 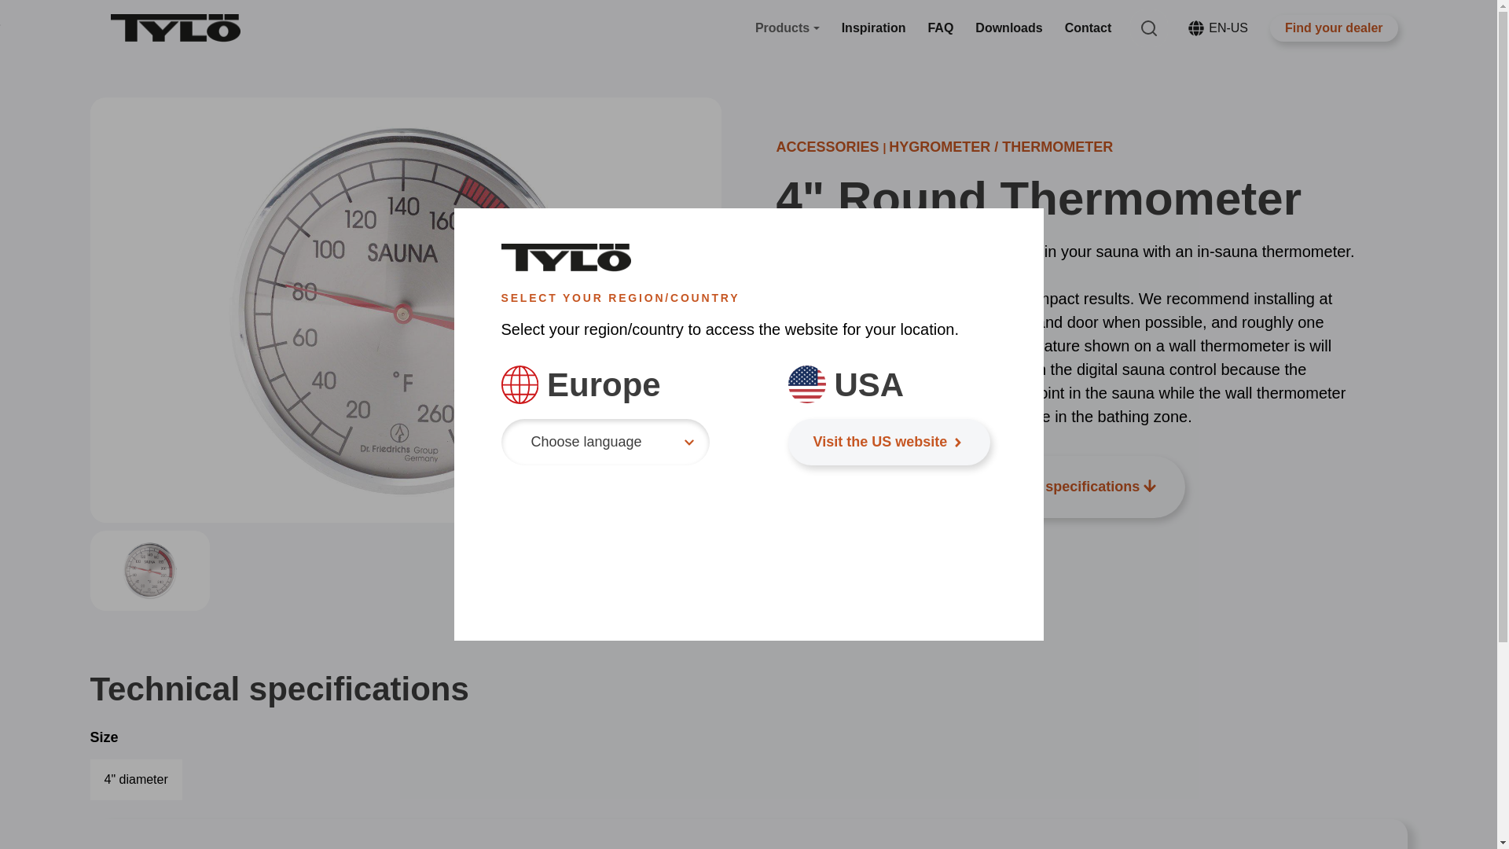 What do you see at coordinates (788, 28) in the screenshot?
I see `Products` at bounding box center [788, 28].